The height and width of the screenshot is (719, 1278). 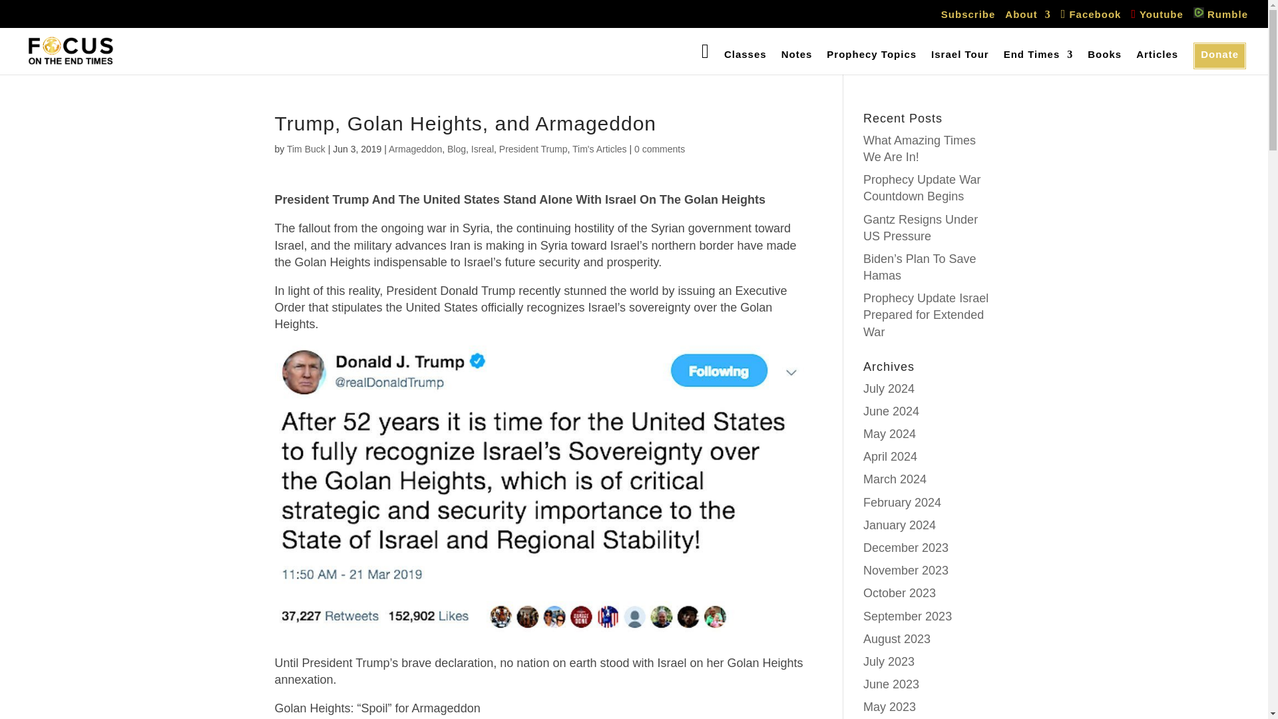 What do you see at coordinates (871, 61) in the screenshot?
I see `Prophecy Topics` at bounding box center [871, 61].